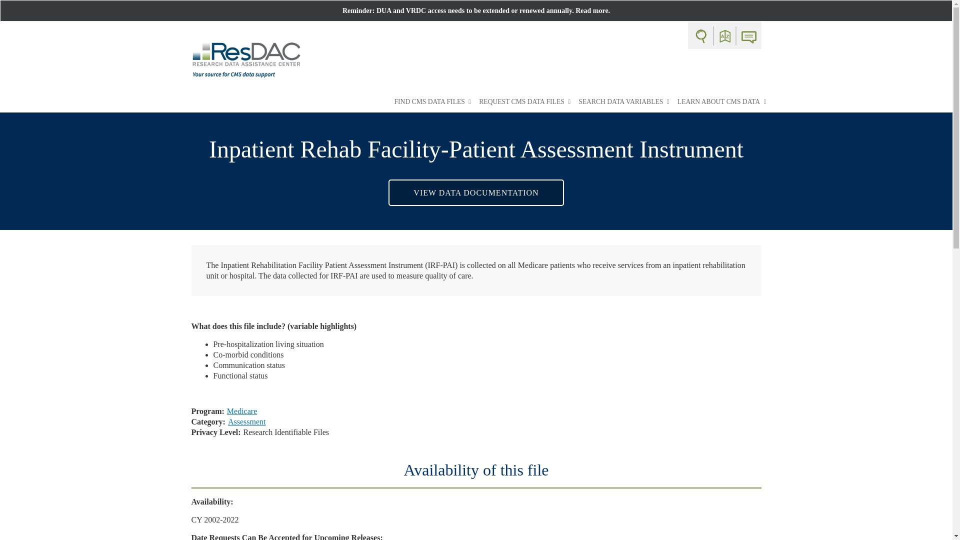 This screenshot has height=540, width=960. I want to click on Medicare, so click(242, 411).